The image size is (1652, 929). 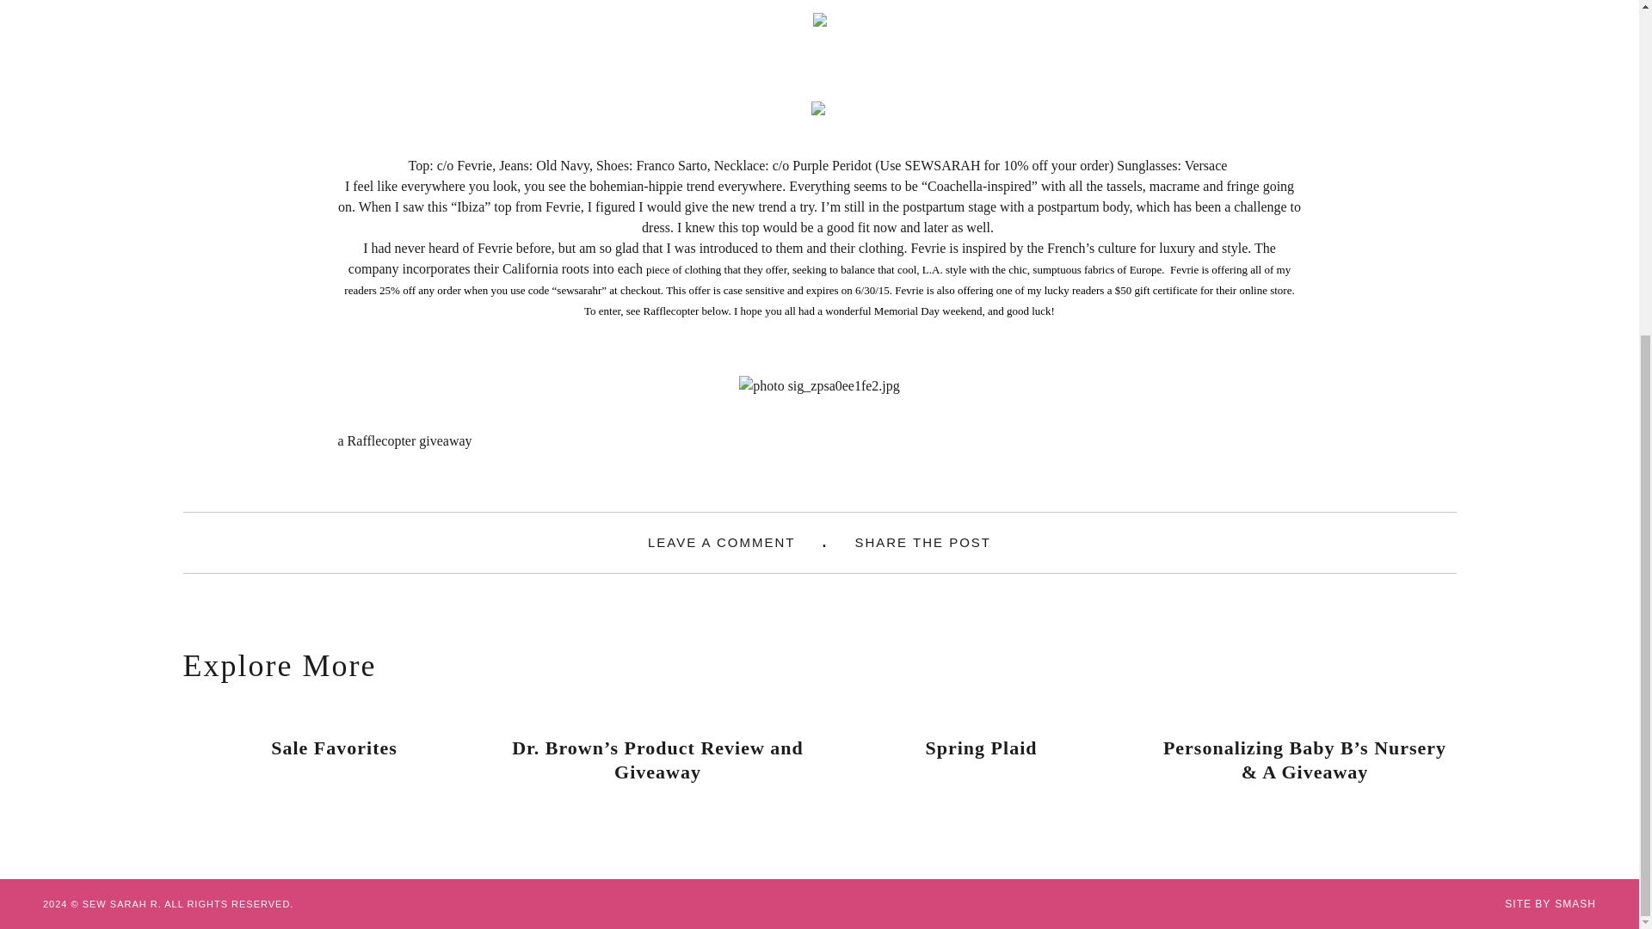 I want to click on Fevrie, so click(x=494, y=248).